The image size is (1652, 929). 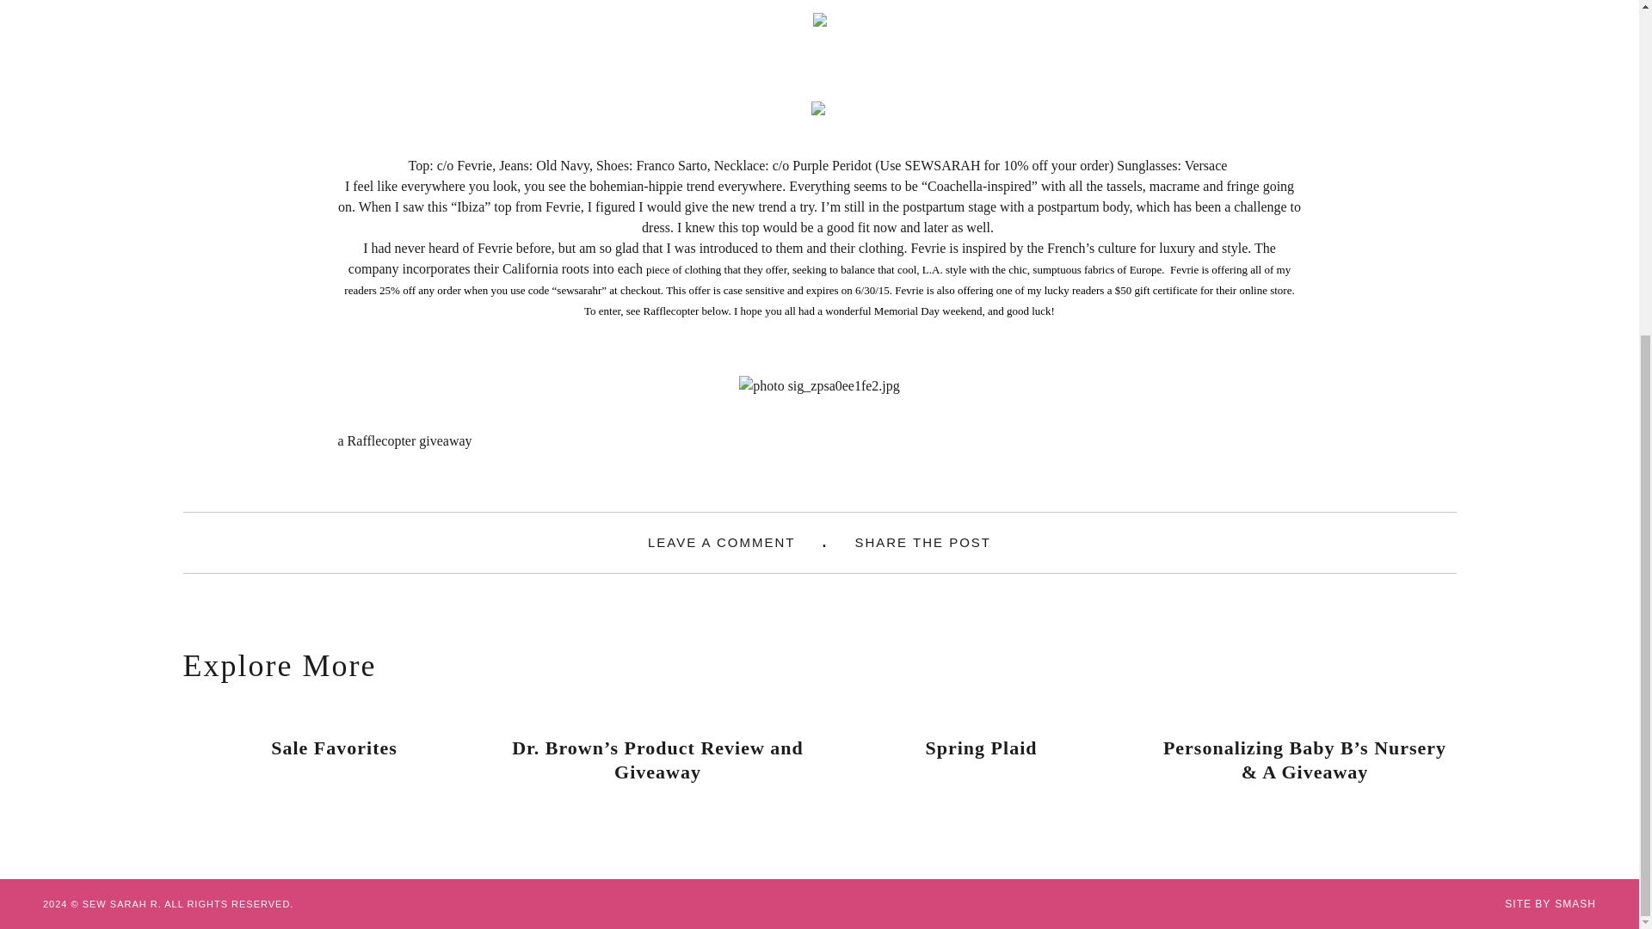 I want to click on Fevrie, so click(x=494, y=248).